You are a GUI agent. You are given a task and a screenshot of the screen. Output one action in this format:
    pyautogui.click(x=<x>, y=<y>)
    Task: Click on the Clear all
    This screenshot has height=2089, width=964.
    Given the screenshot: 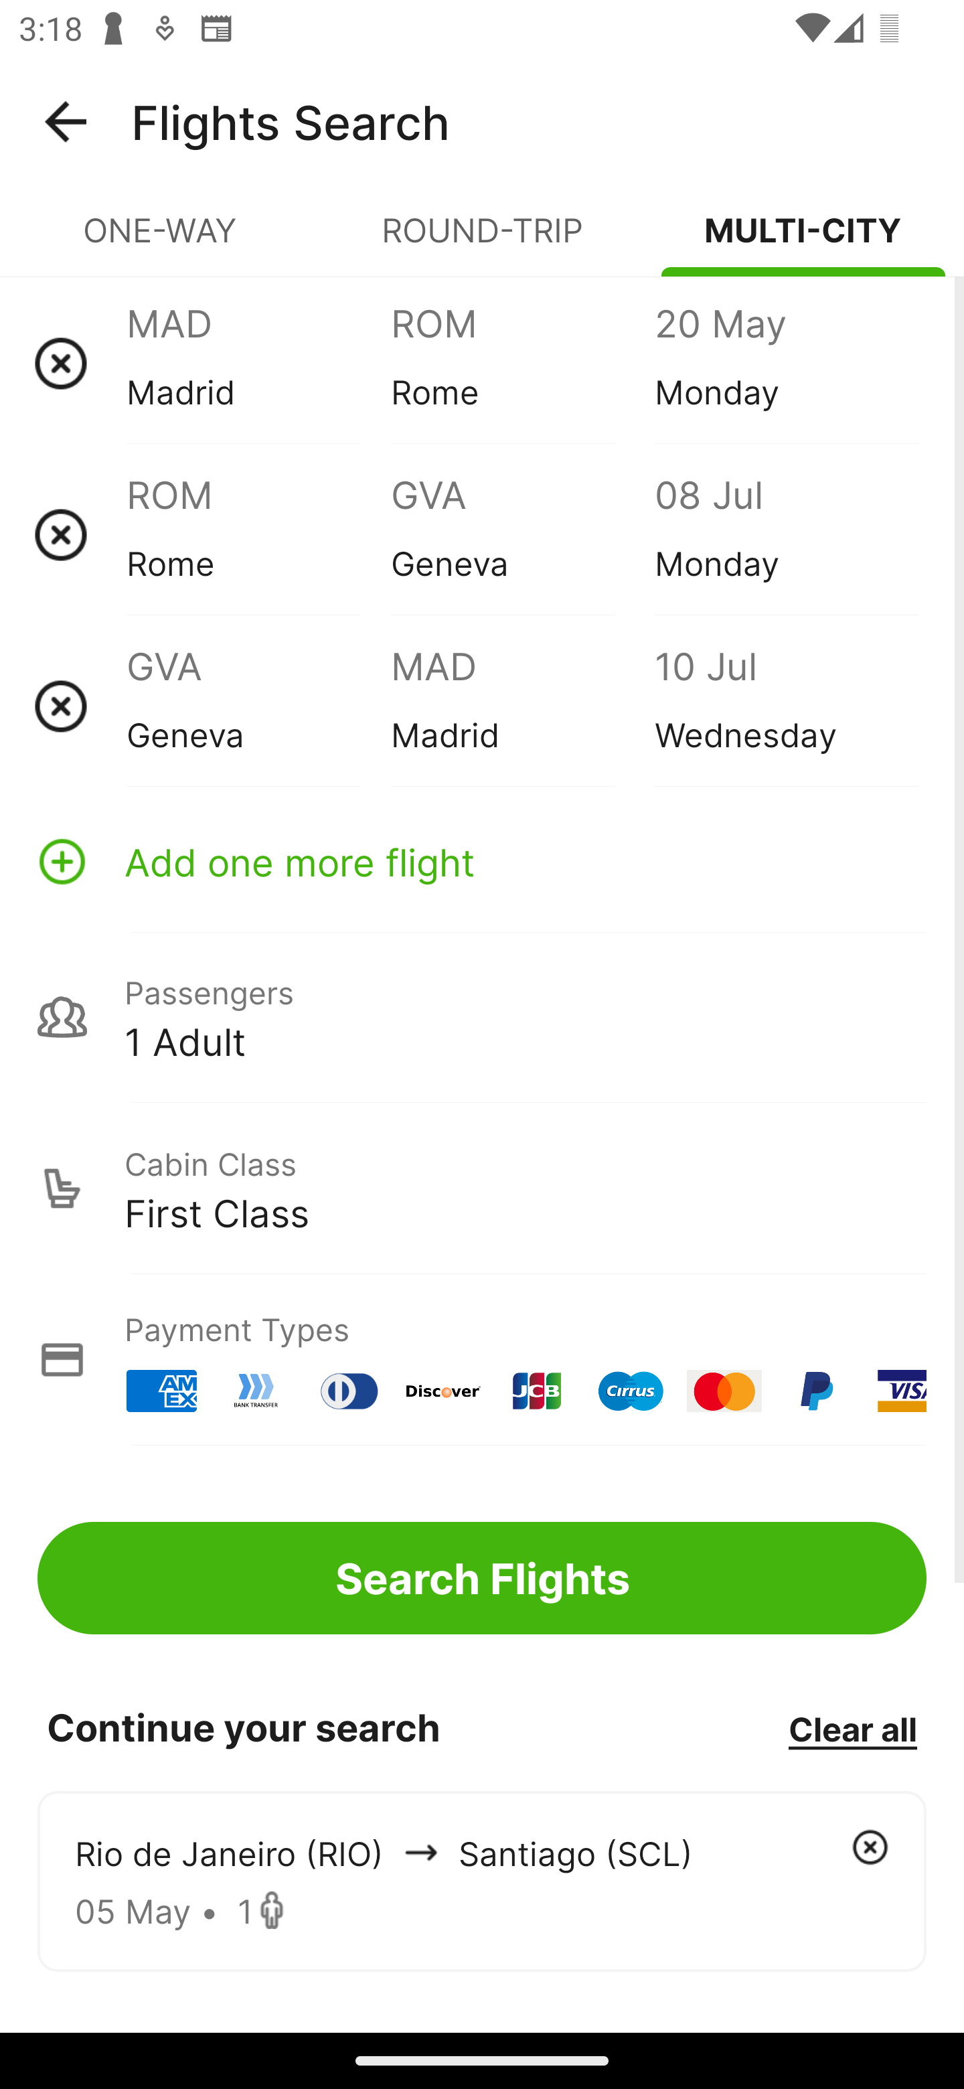 What is the action you would take?
    pyautogui.click(x=852, y=1728)
    